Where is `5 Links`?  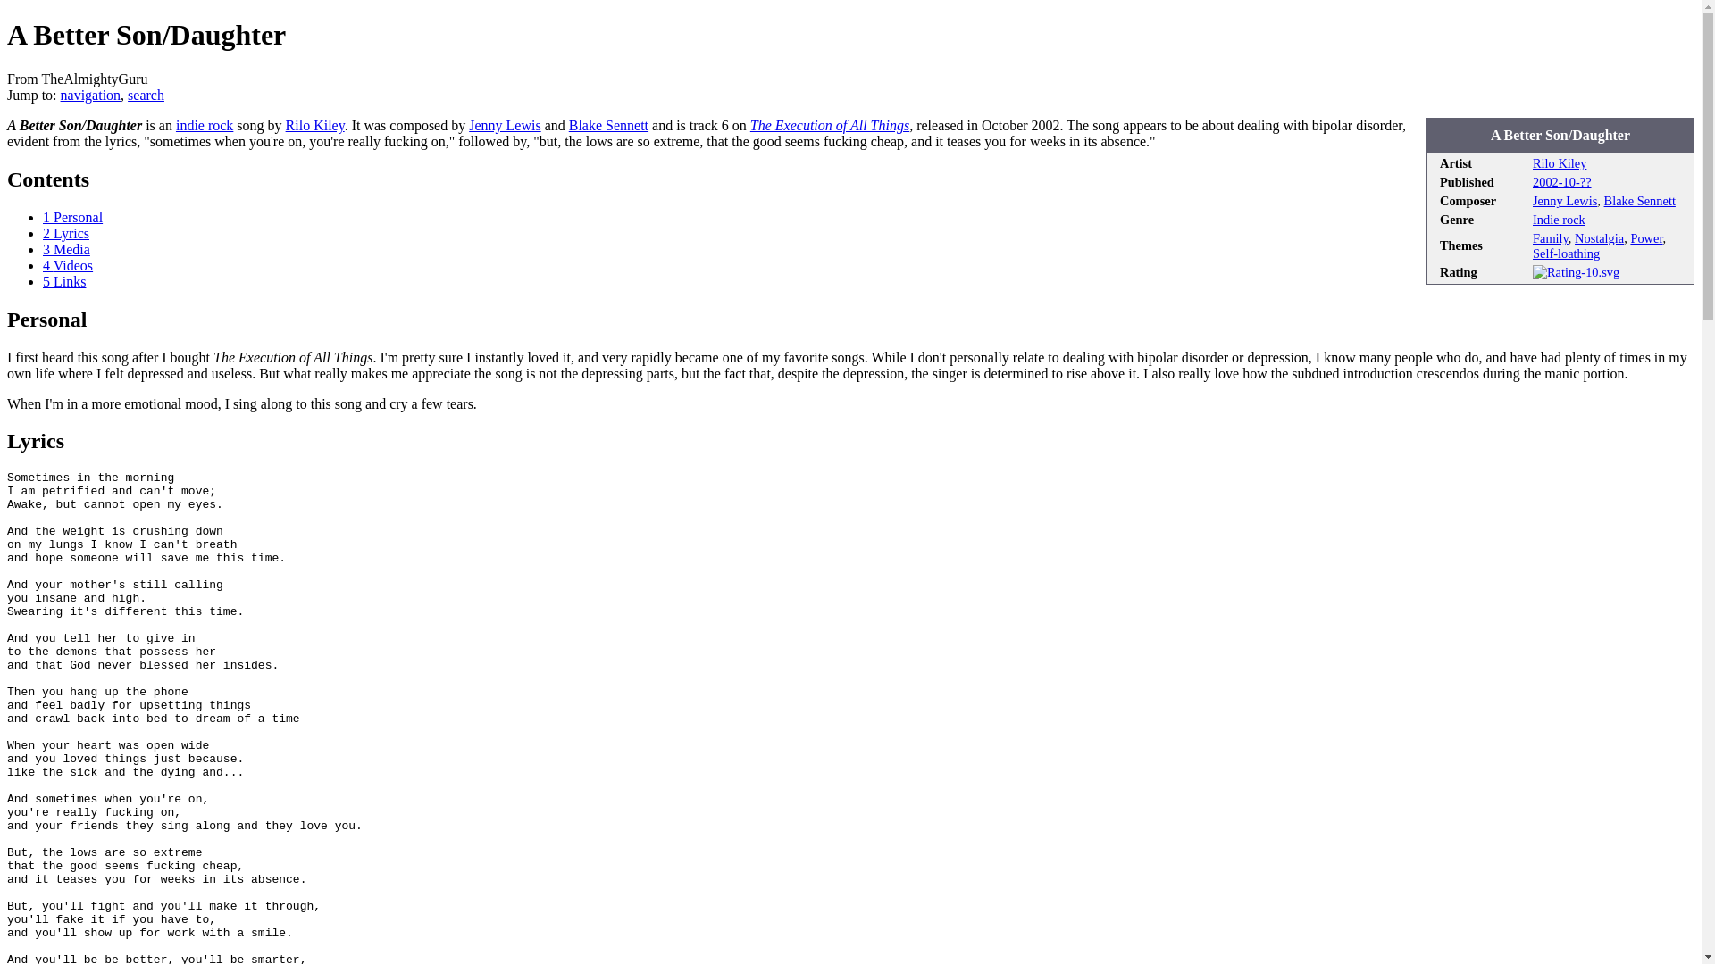 5 Links is located at coordinates (64, 281).